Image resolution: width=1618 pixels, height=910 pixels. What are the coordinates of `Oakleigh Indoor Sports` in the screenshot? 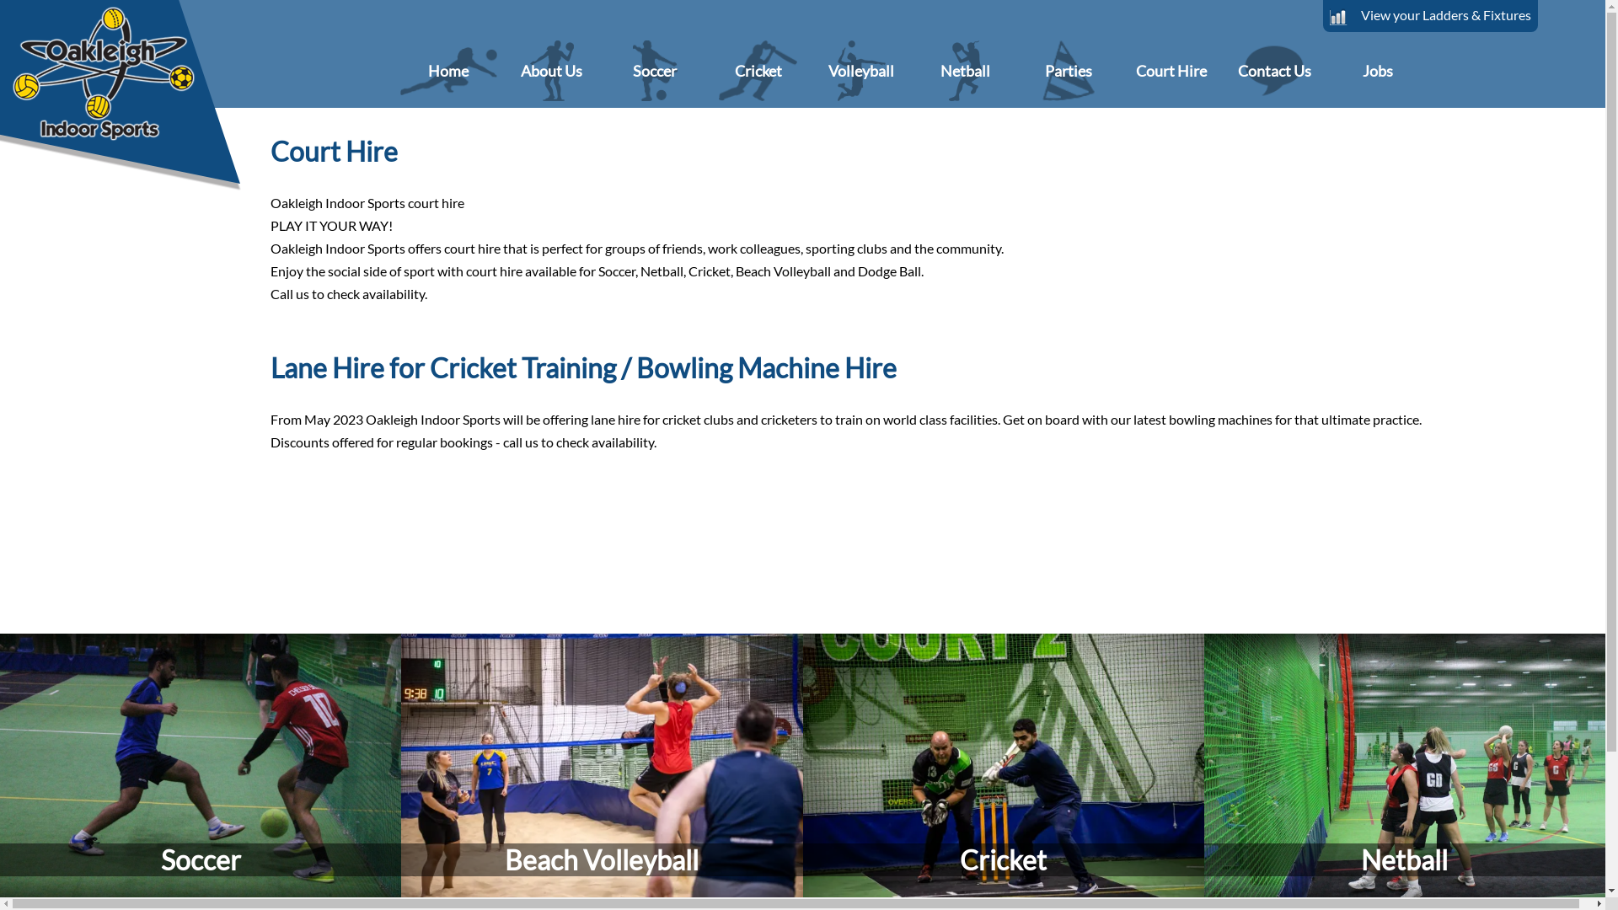 It's located at (128, 99).